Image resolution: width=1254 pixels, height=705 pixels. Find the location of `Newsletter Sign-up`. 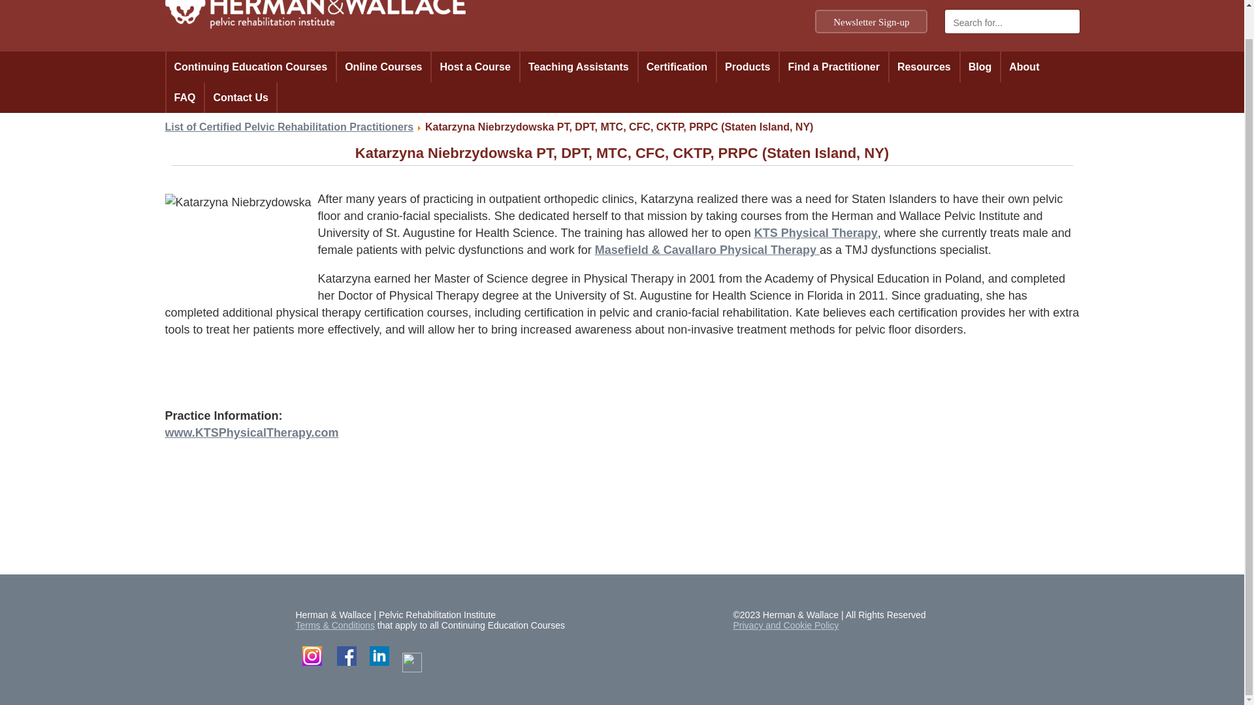

Newsletter Sign-up is located at coordinates (871, 21).